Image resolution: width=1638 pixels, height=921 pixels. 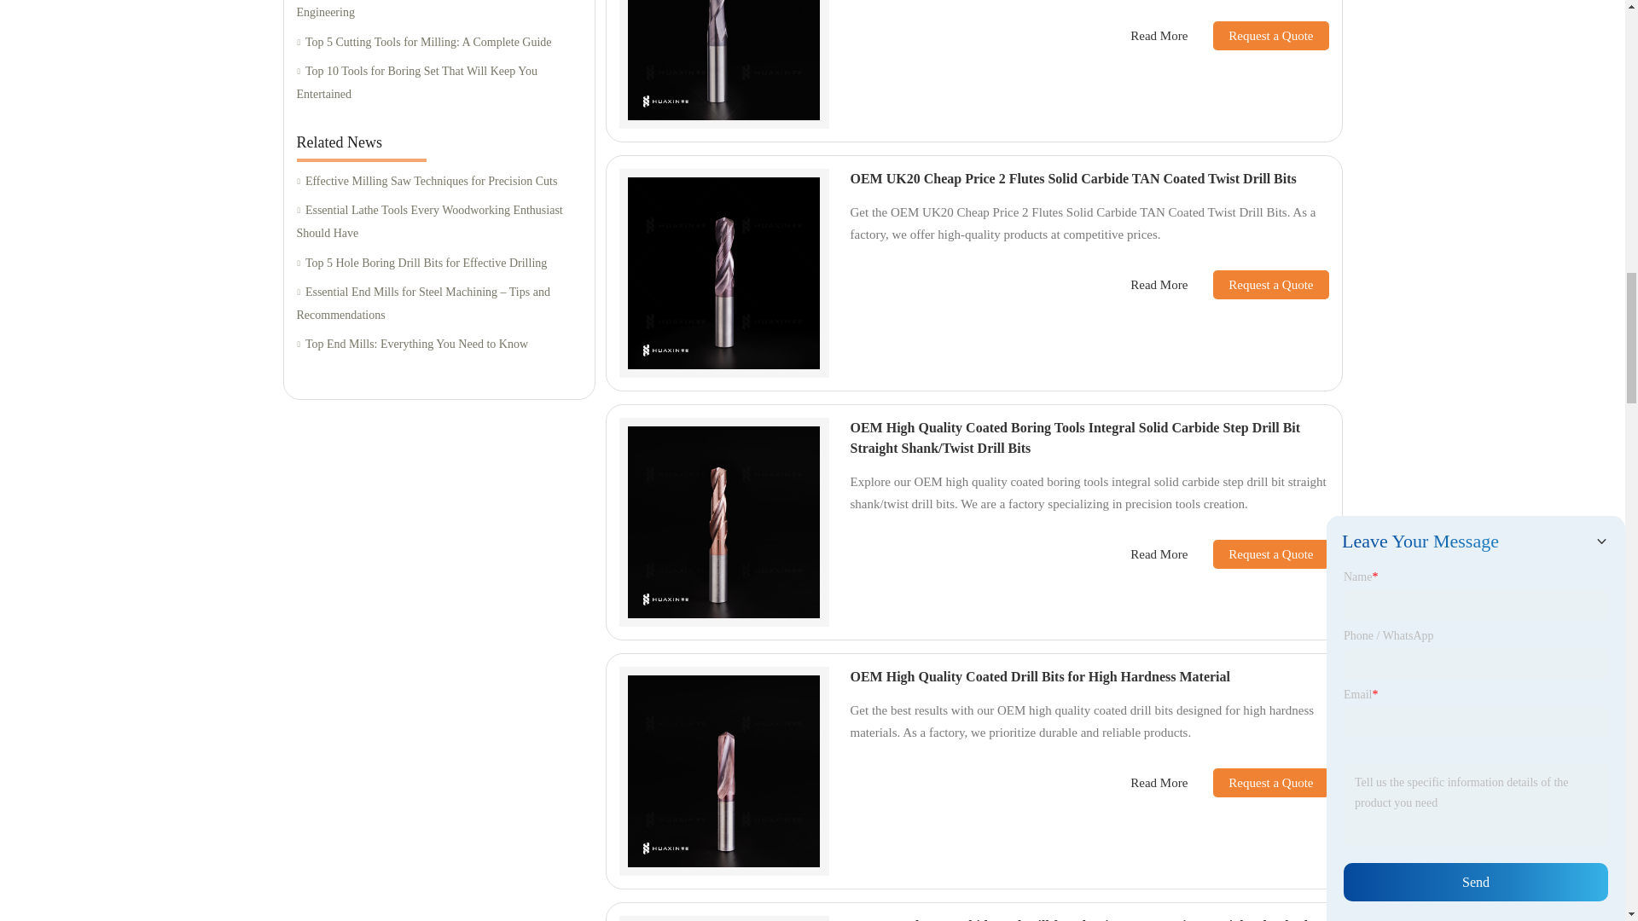 I want to click on Top 5 Cutting Tools for Milling: A Complete Guide, so click(x=439, y=43).